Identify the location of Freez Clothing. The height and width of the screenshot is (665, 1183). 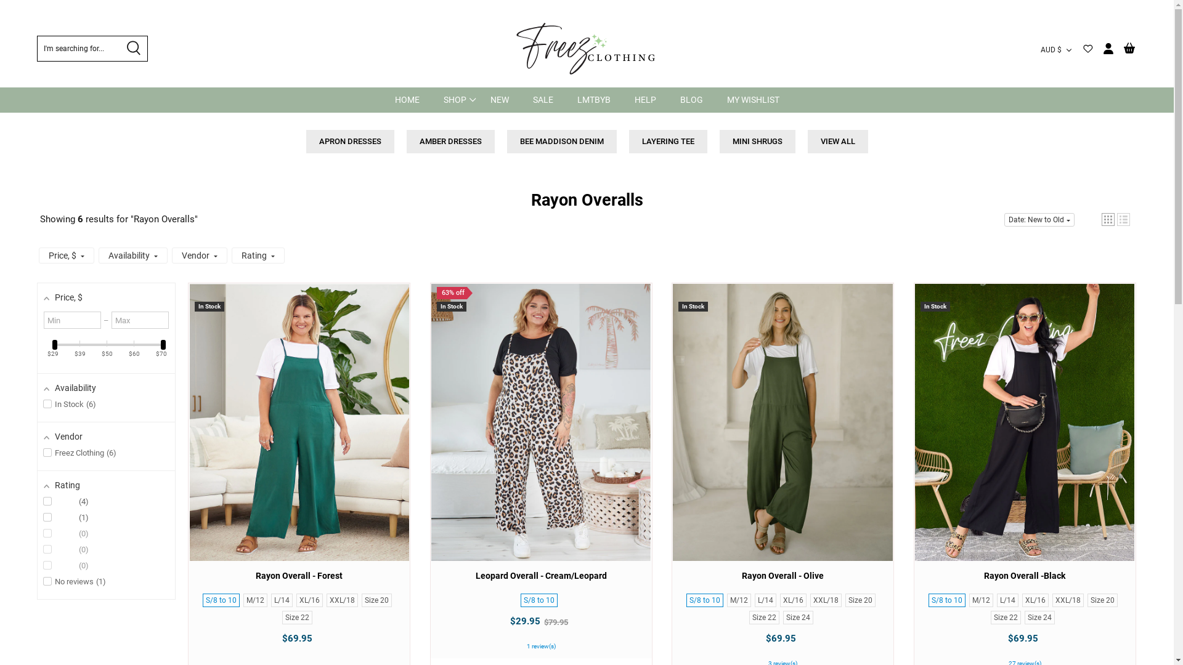
(587, 49).